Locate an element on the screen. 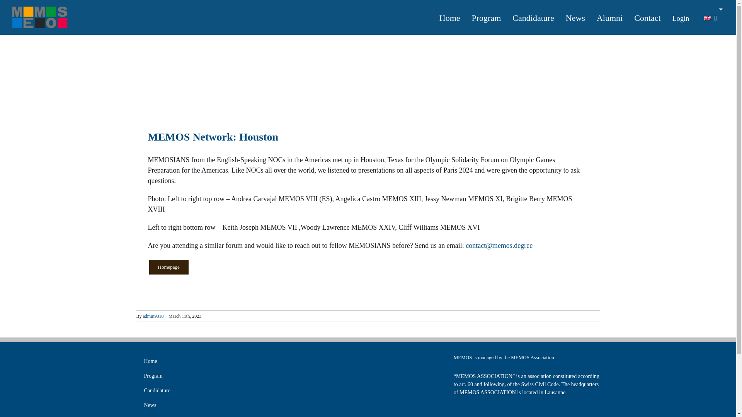  admin9318 is located at coordinates (153, 316).